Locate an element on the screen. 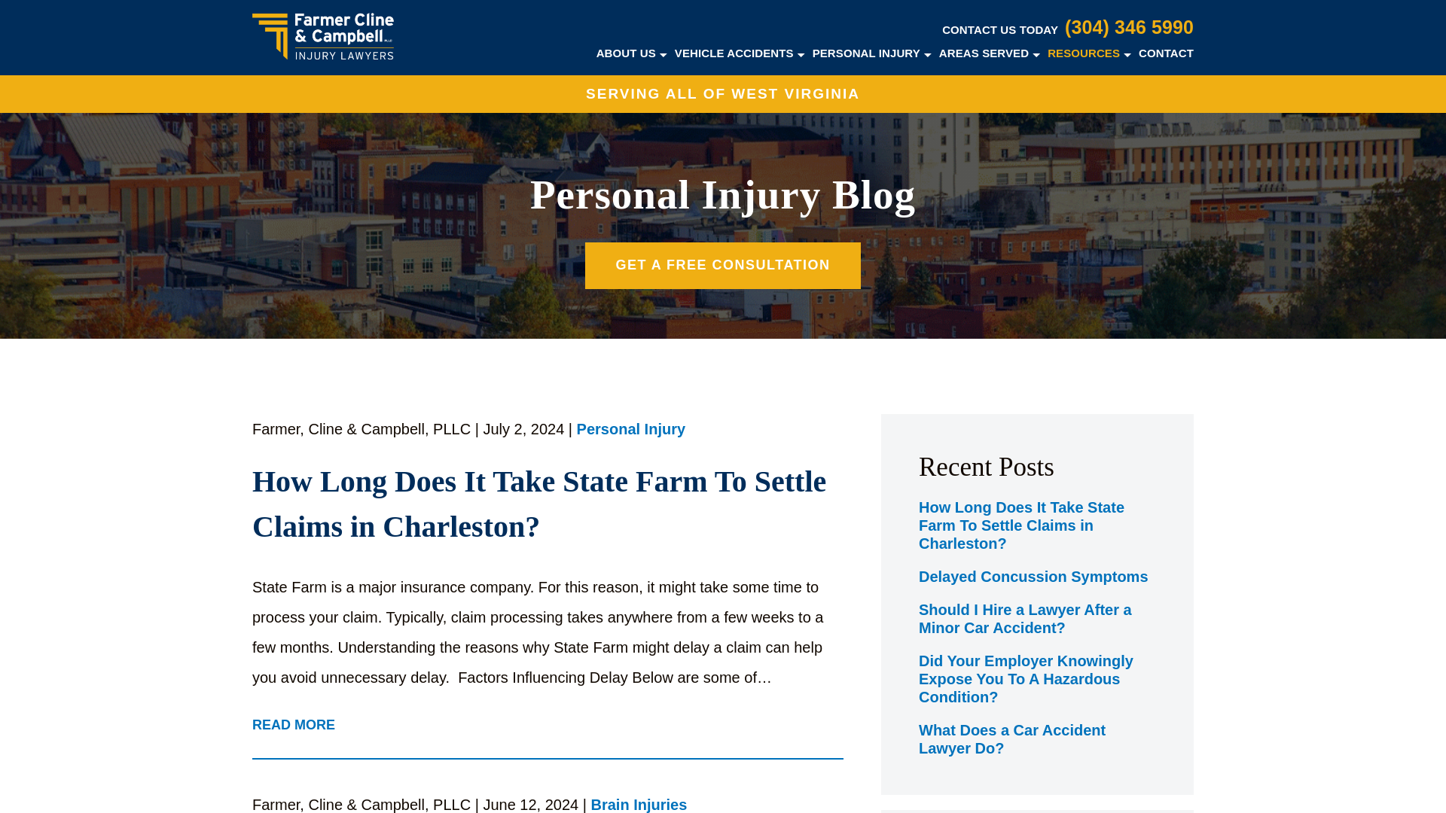  VEHICLE ACCIDENTS is located at coordinates (734, 53).